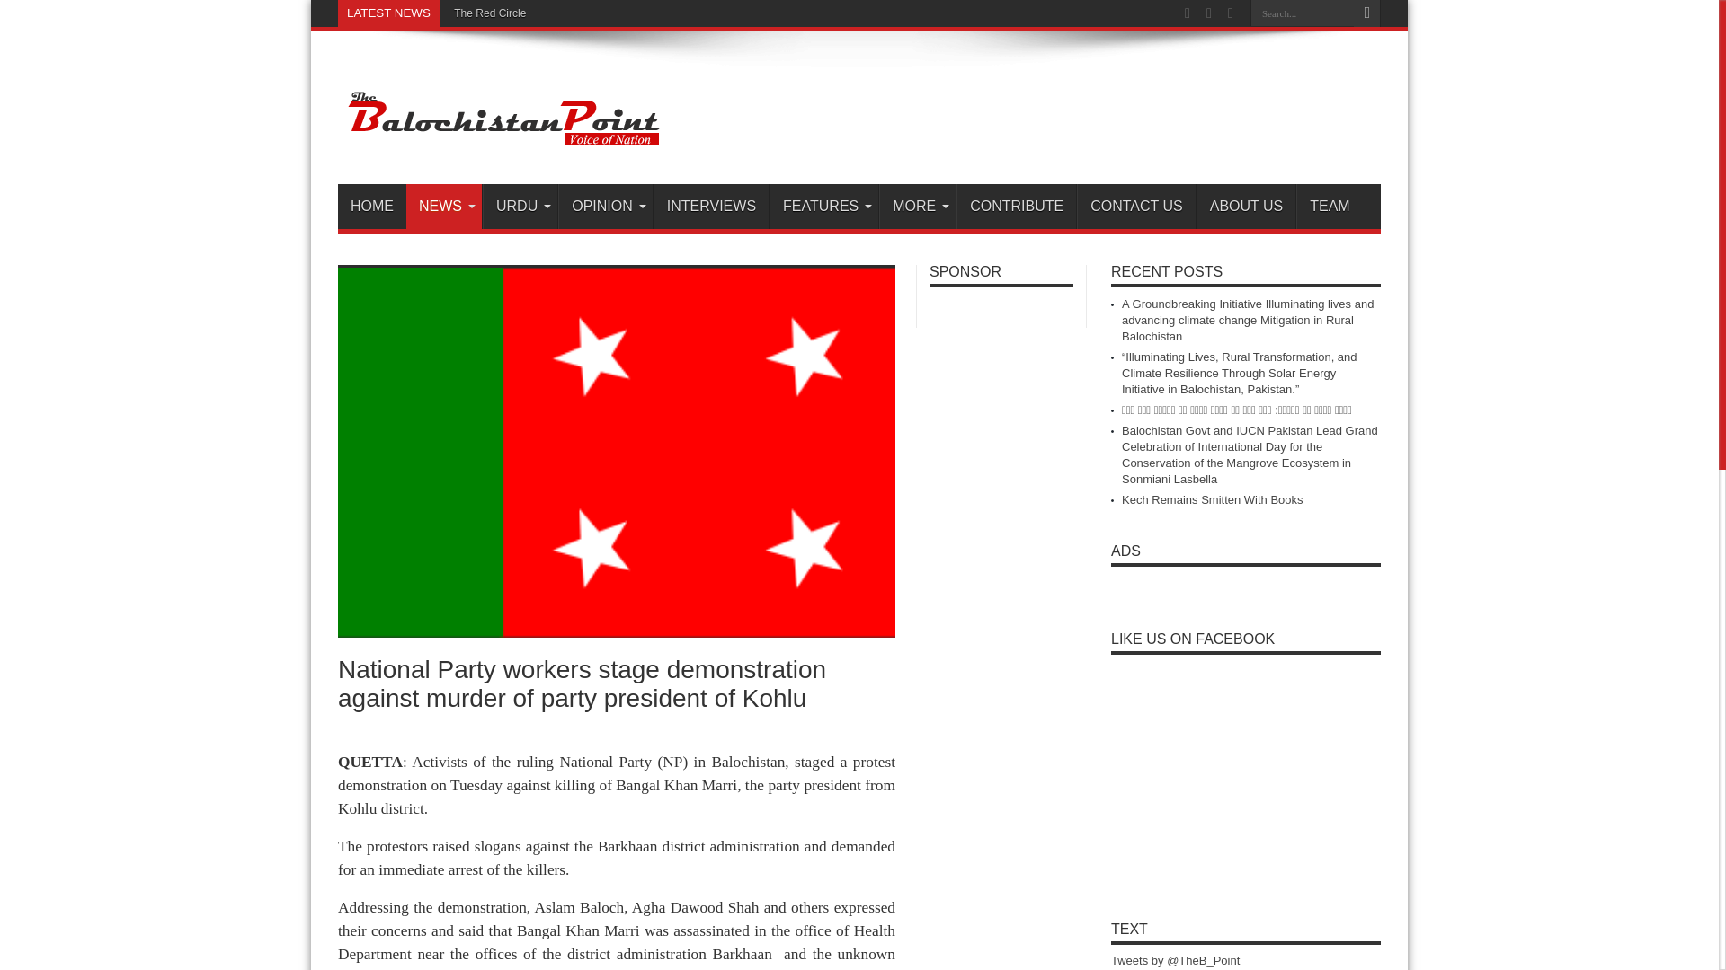  Describe the element at coordinates (710, 207) in the screenshot. I see `INTERVIEWS` at that location.